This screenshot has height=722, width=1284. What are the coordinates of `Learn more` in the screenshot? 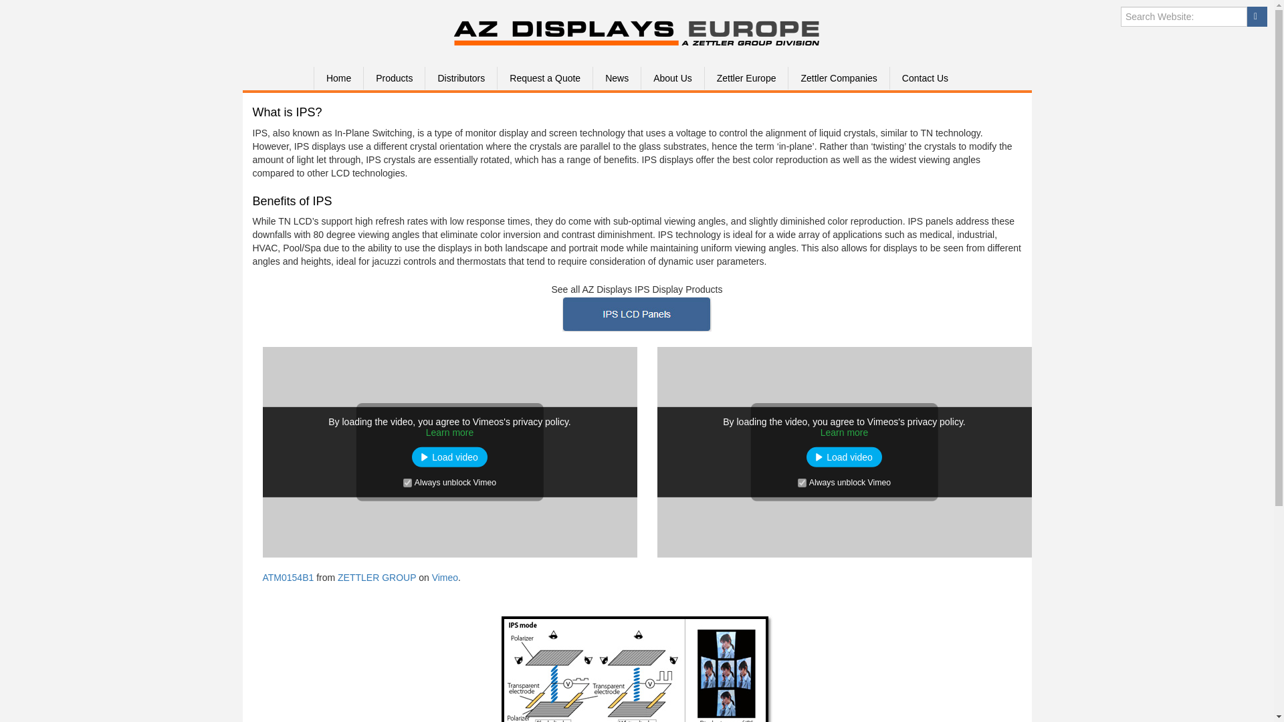 It's located at (844, 432).